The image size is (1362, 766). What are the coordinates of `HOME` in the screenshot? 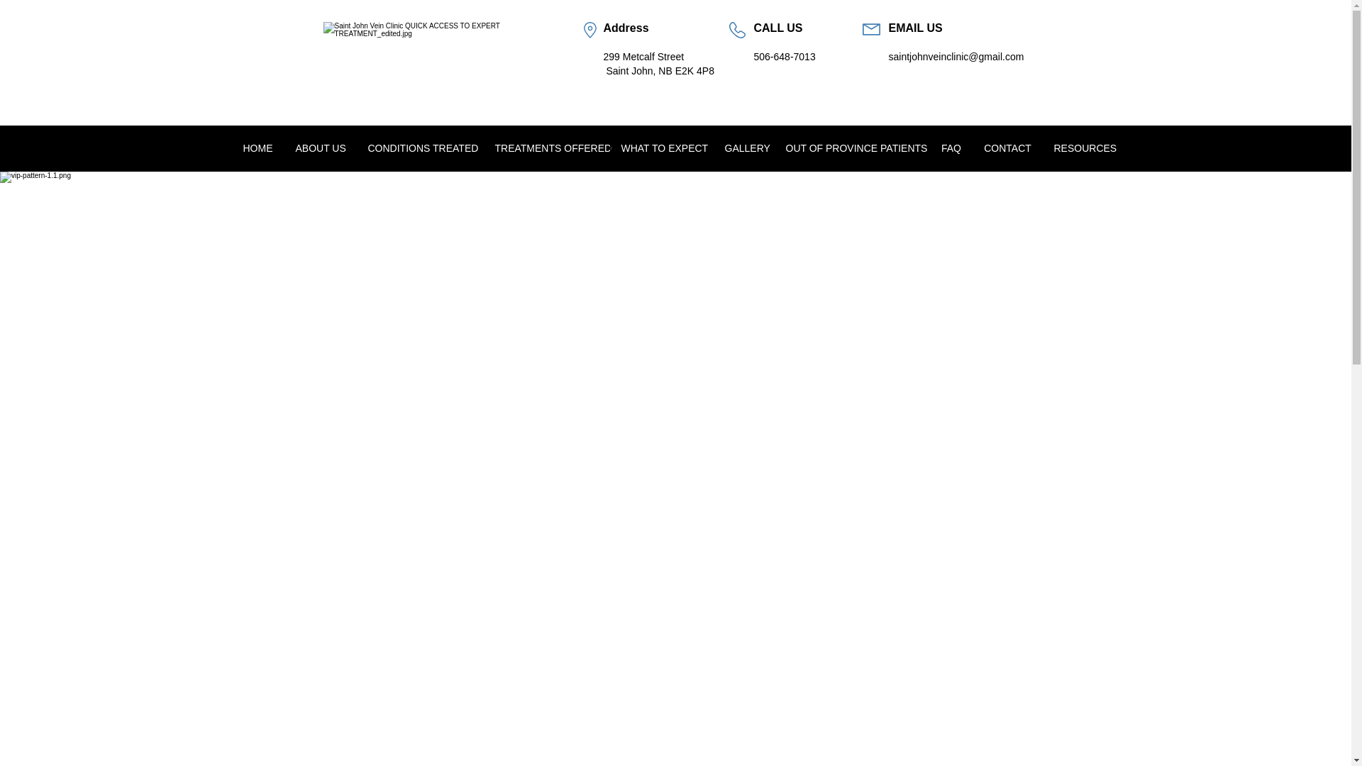 It's located at (257, 148).